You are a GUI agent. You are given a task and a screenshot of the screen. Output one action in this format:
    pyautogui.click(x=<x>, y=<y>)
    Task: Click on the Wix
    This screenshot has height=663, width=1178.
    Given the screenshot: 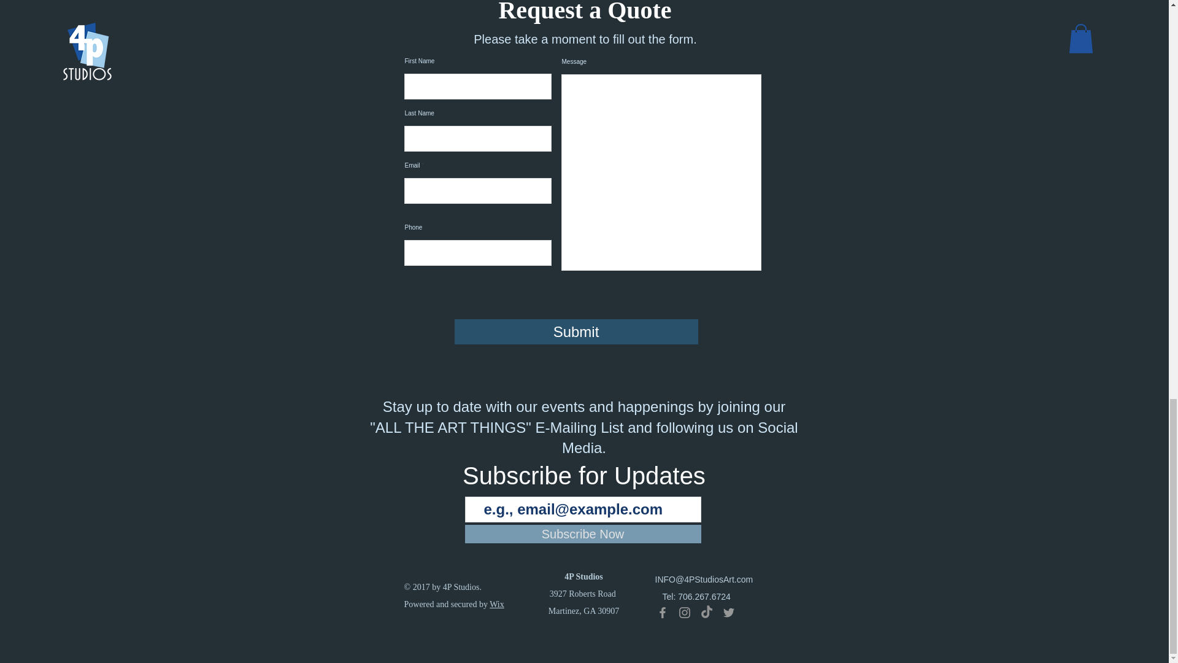 What is the action you would take?
    pyautogui.click(x=497, y=604)
    